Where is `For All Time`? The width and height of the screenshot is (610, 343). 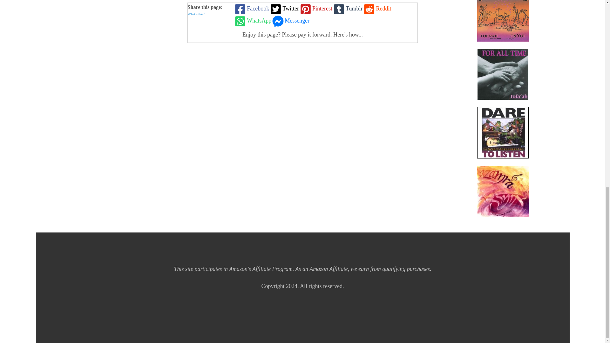 For All Time is located at coordinates (503, 74).